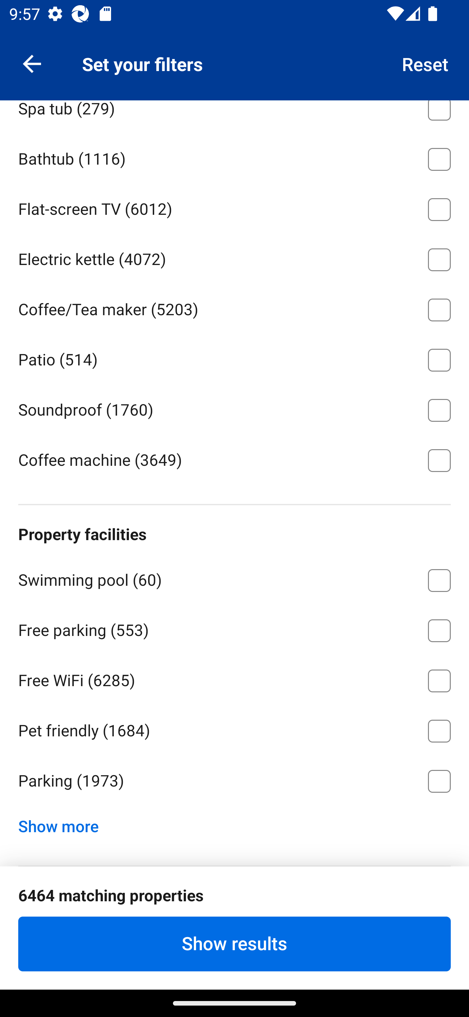 The image size is (469, 1017). Describe the element at coordinates (234, 460) in the screenshot. I see `Coffee machine ⁦(3649)` at that location.